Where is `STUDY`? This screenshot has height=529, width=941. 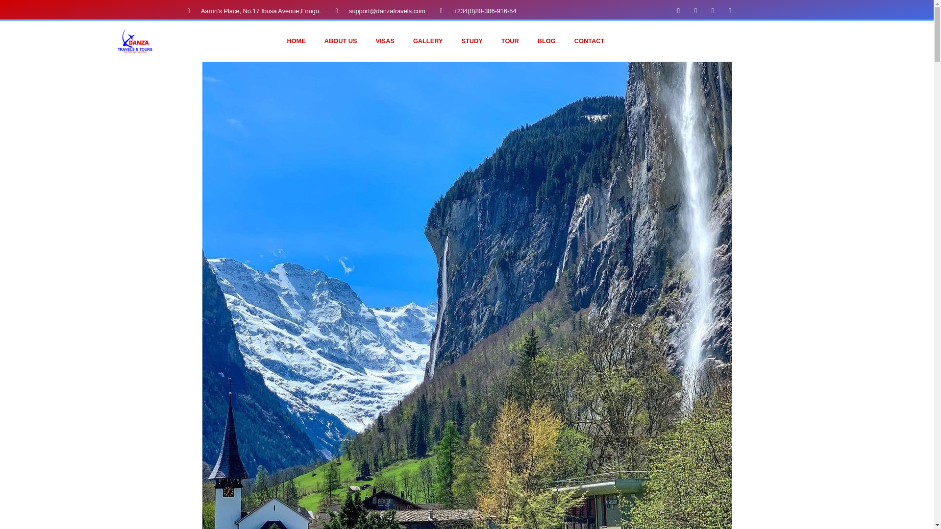 STUDY is located at coordinates (471, 41).